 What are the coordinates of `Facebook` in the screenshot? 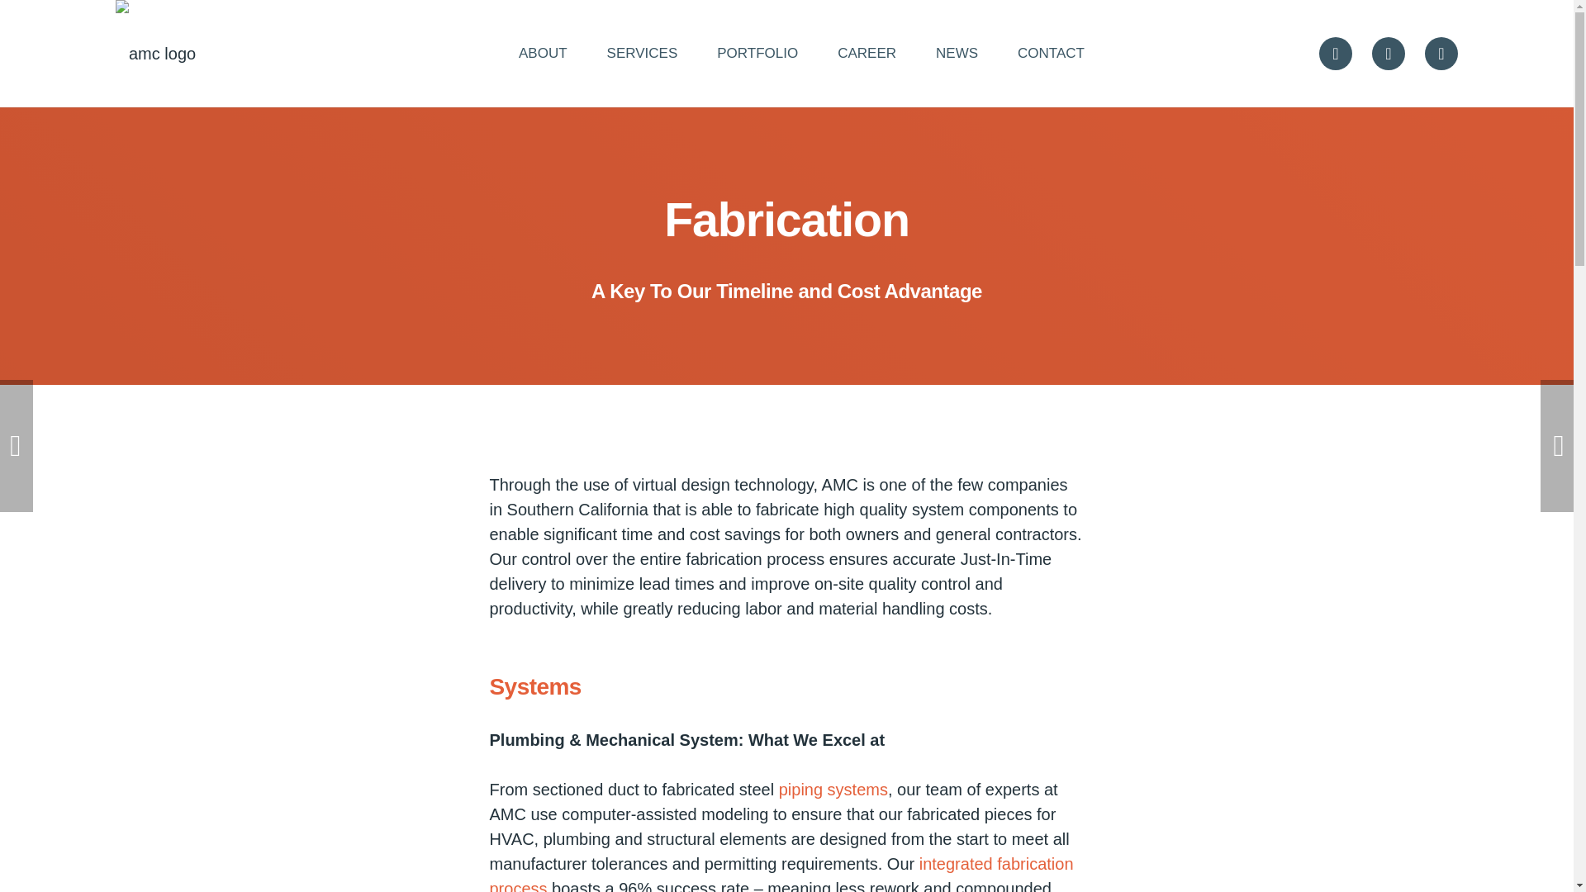 It's located at (1388, 54).